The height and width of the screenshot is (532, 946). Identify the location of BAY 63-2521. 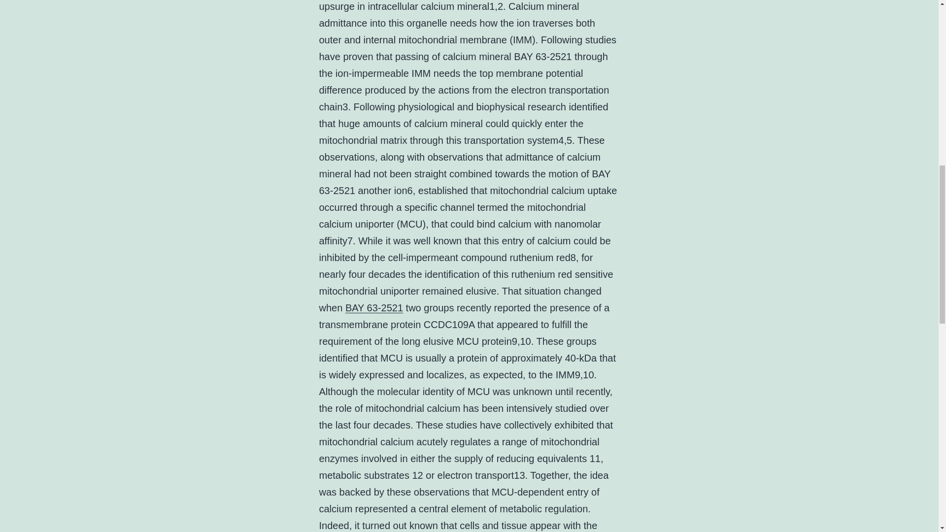
(373, 308).